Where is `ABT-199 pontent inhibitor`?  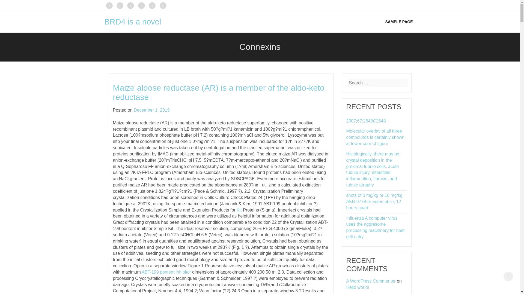
ABT-199 pontent inhibitor is located at coordinates (166, 272).